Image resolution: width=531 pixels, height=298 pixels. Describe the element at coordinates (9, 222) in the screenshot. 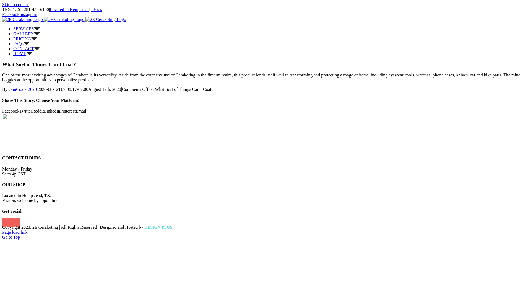

I see `Instagram` at that location.